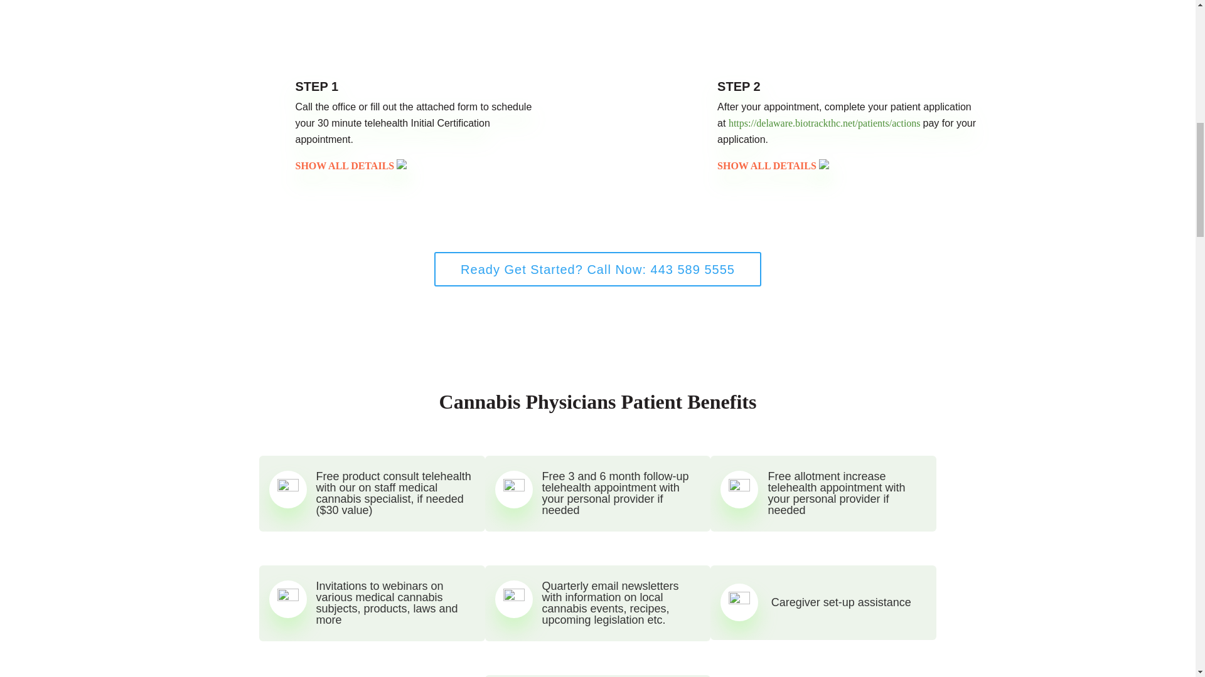 Image resolution: width=1205 pixels, height=677 pixels. What do you see at coordinates (597, 268) in the screenshot?
I see `Ready Get Started? Call Now: 443 589 5555` at bounding box center [597, 268].